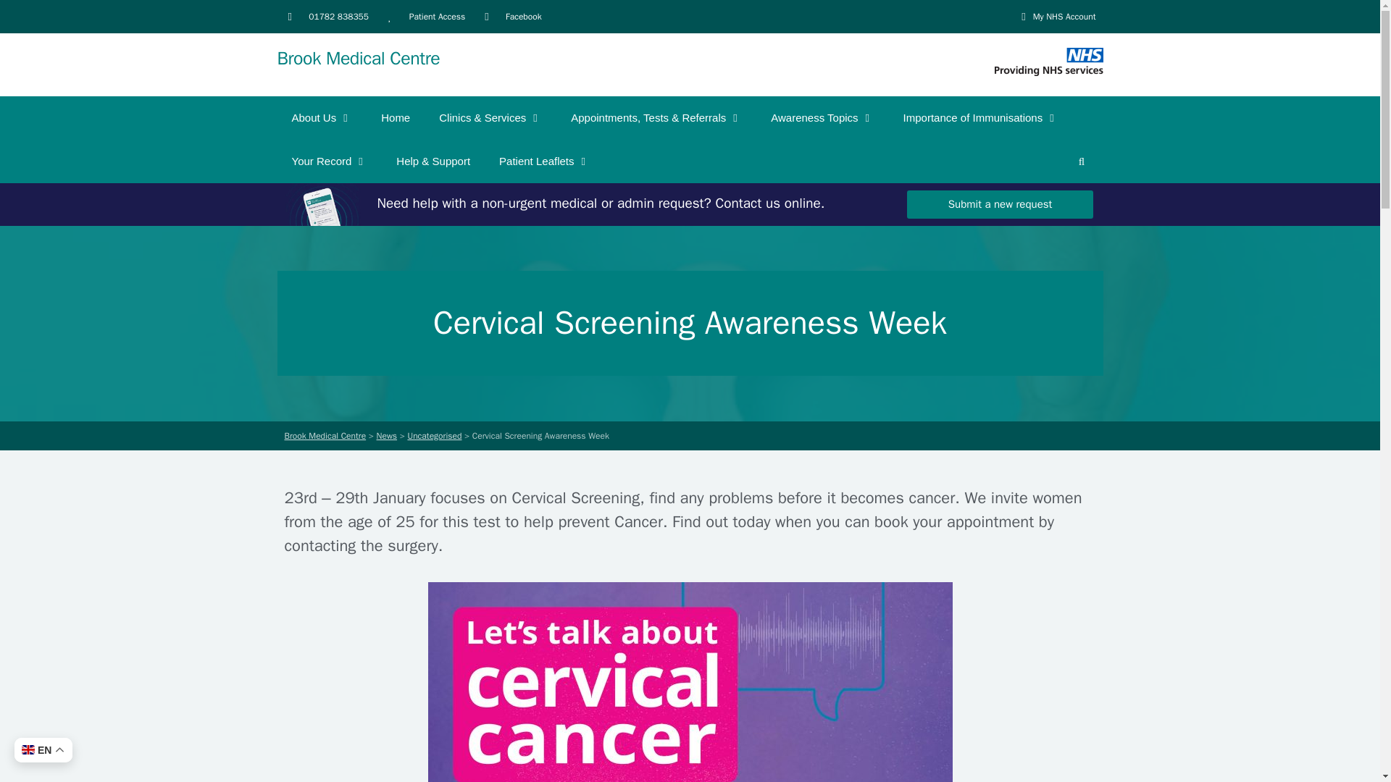 The width and height of the screenshot is (1391, 782). What do you see at coordinates (329, 16) in the screenshot?
I see `01782 838355` at bounding box center [329, 16].